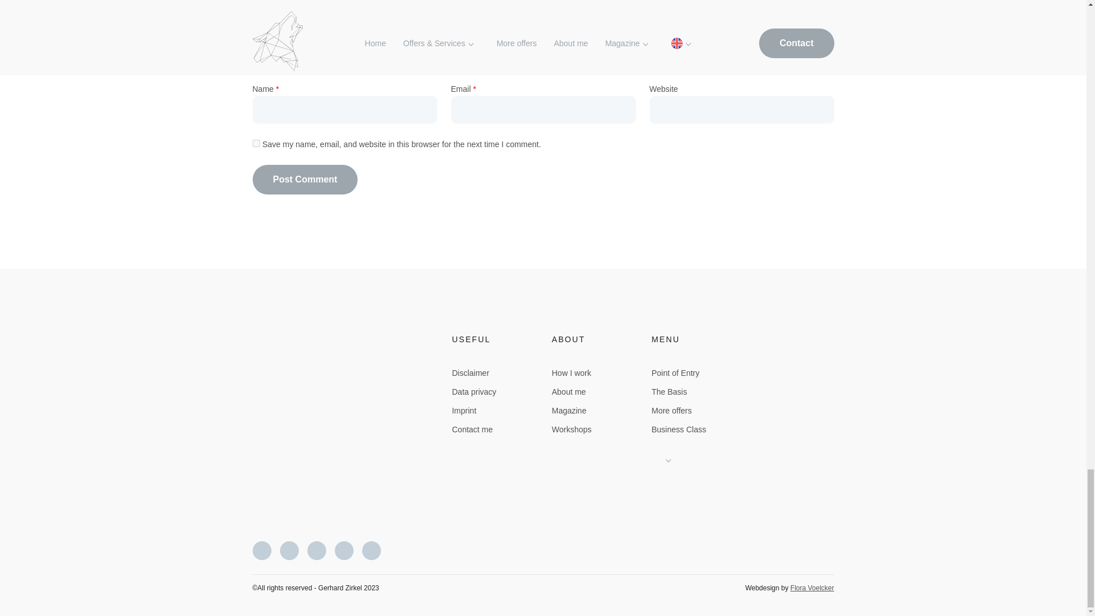 The height and width of the screenshot is (616, 1095). I want to click on Contact me, so click(472, 429).